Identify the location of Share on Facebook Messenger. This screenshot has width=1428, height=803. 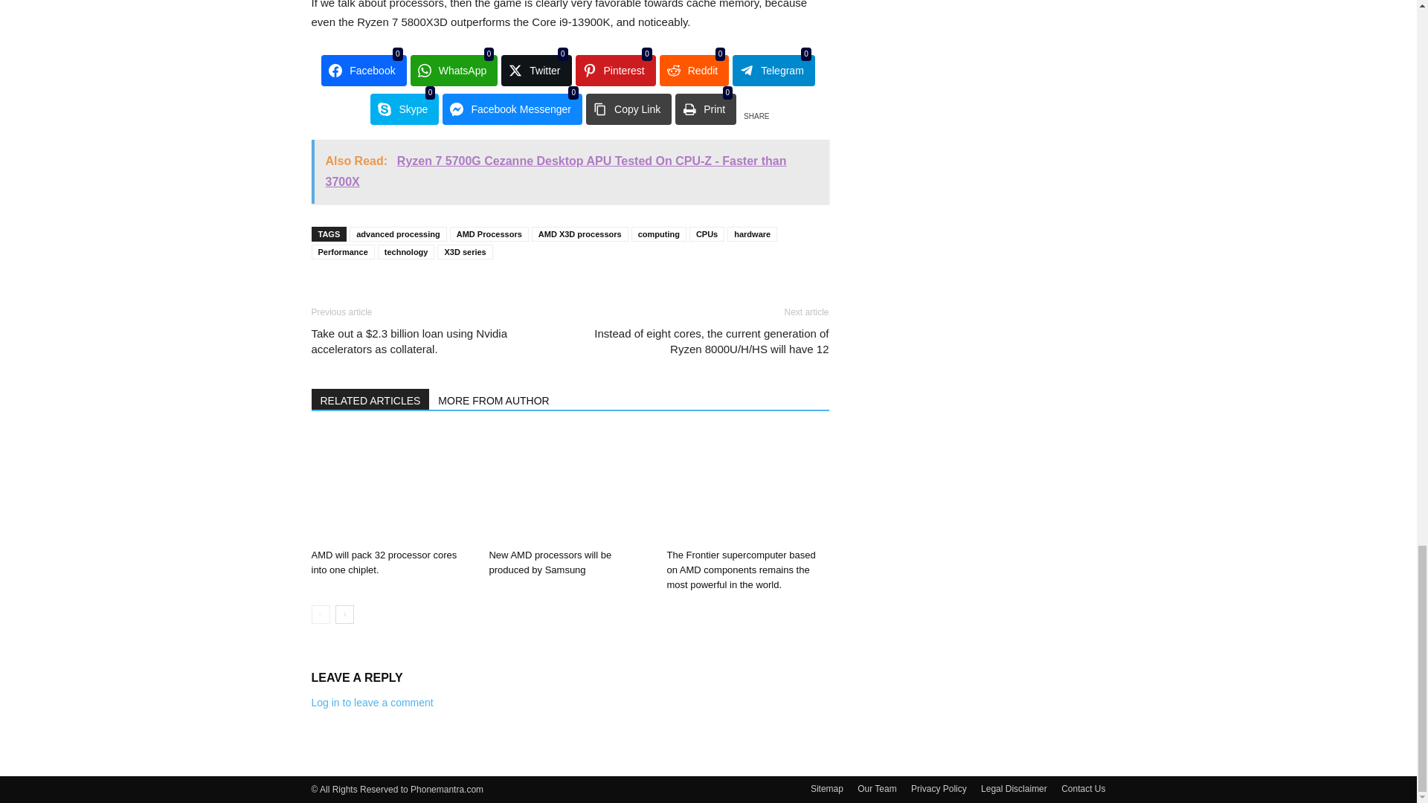
(512, 109).